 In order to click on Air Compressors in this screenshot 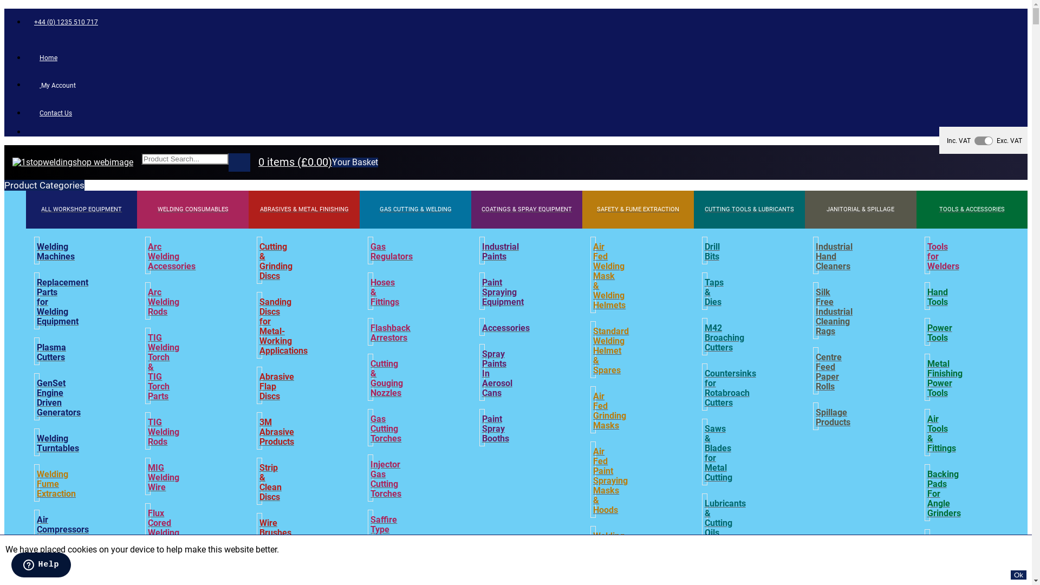, I will do `click(63, 525)`.